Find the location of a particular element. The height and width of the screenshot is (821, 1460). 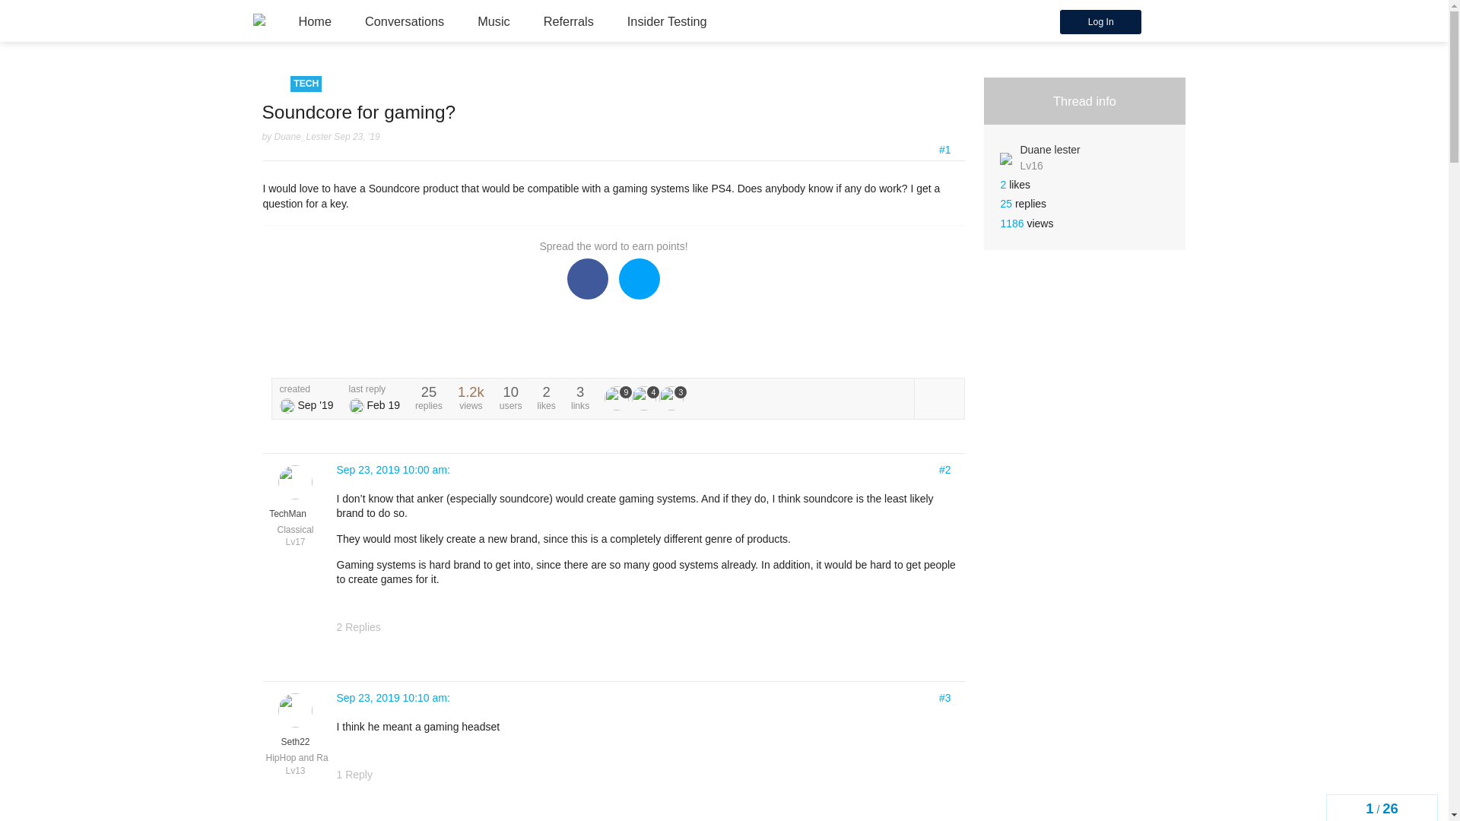

toggle topic details is located at coordinates (938, 398).